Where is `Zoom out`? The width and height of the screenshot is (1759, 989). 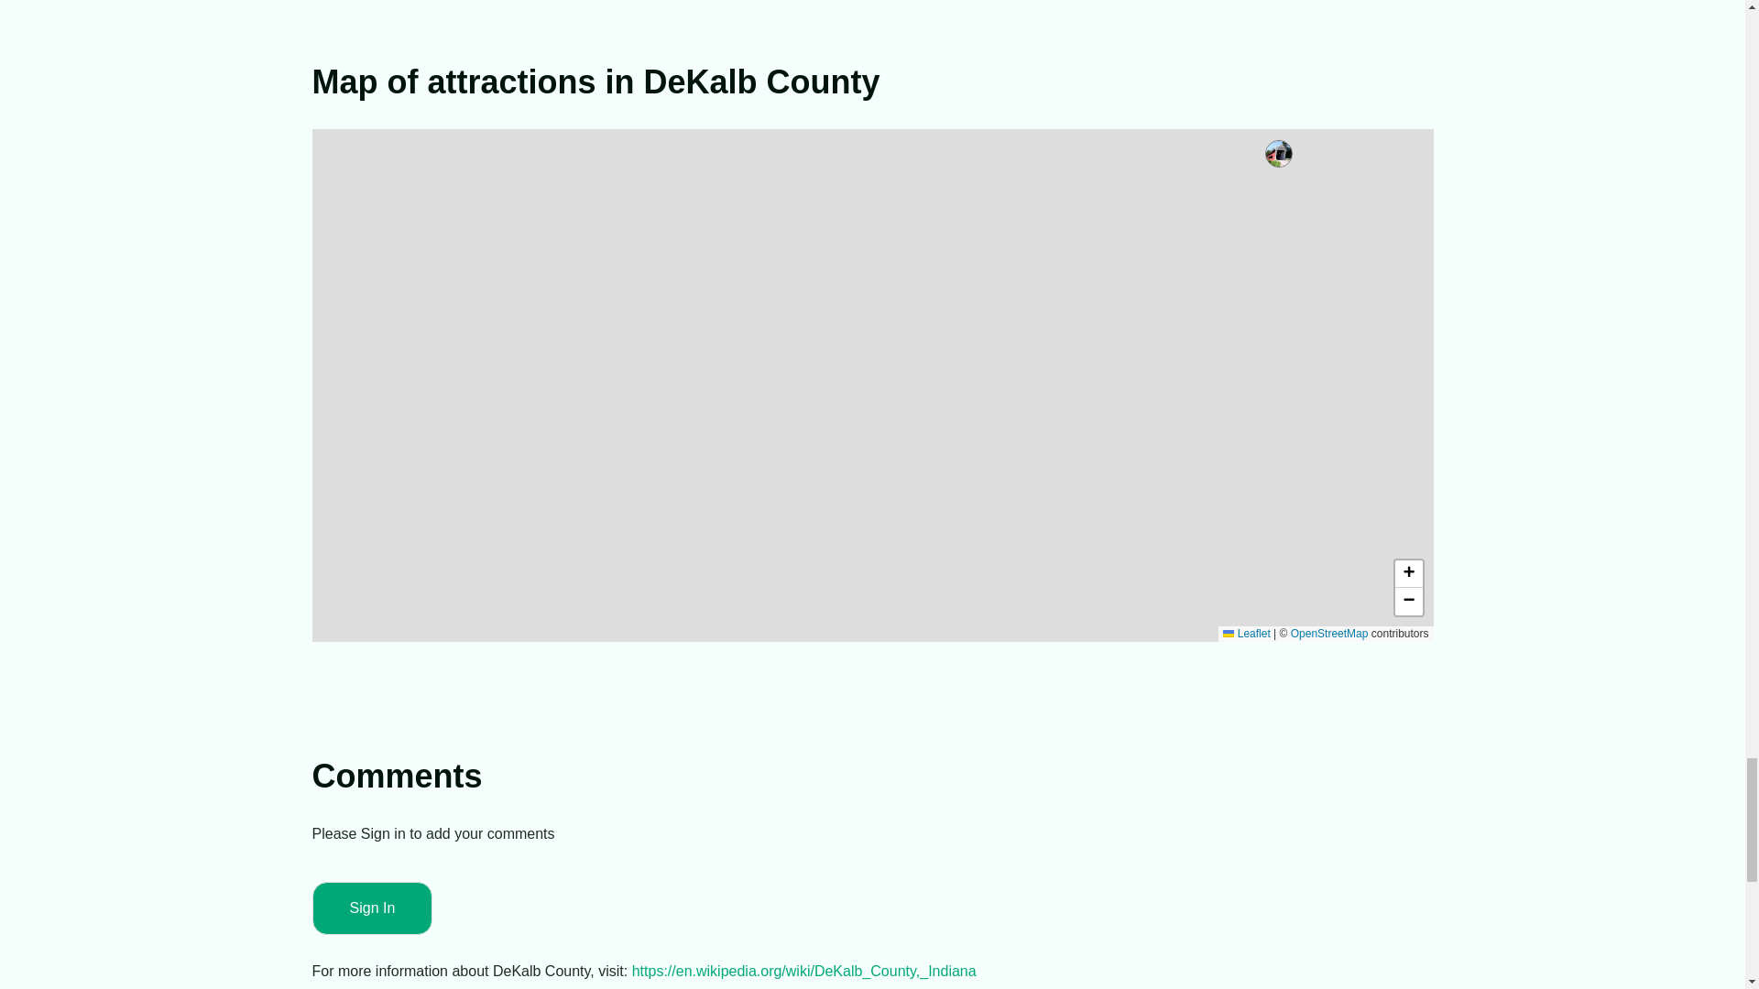 Zoom out is located at coordinates (1407, 601).